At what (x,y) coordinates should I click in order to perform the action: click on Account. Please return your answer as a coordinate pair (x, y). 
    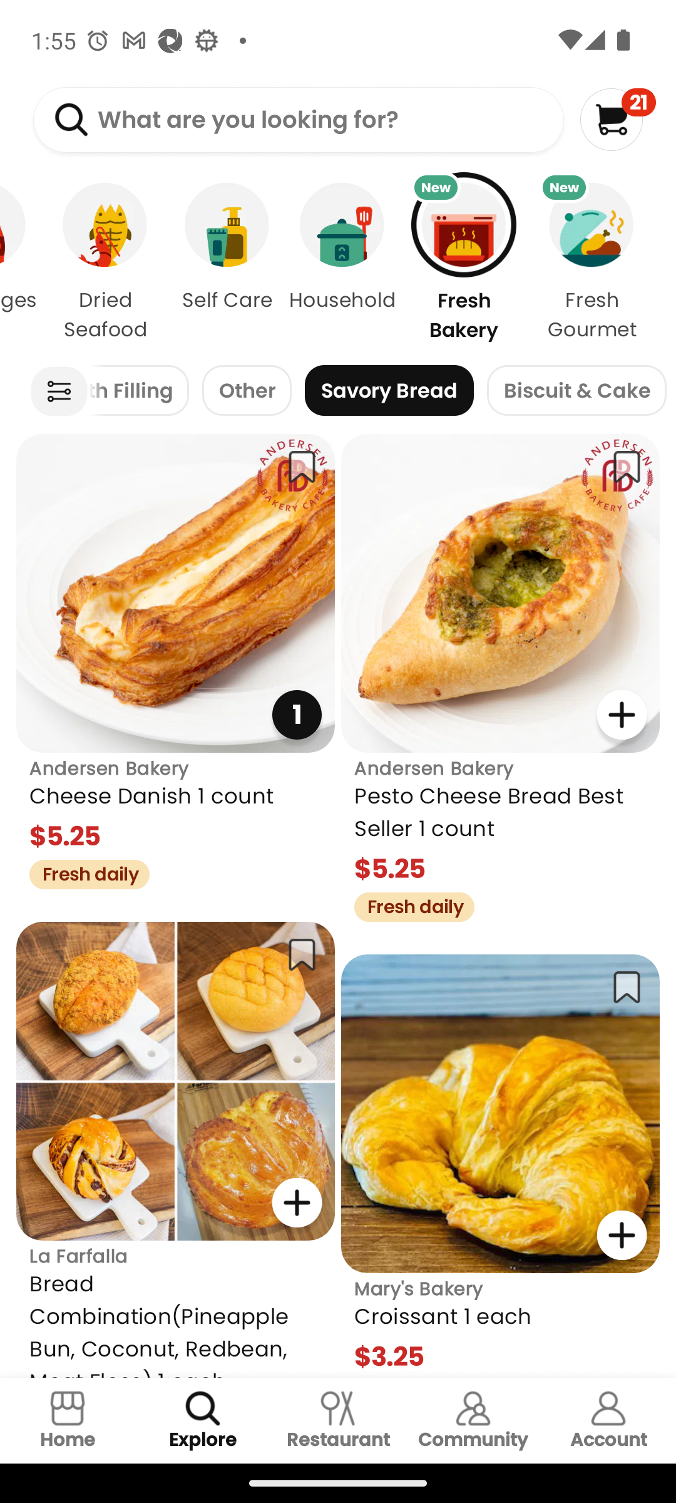
    Looking at the image, I should click on (608, 1420).